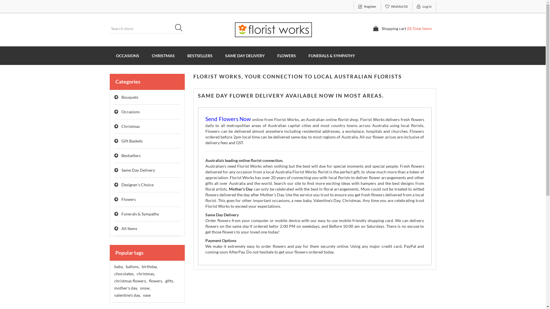  What do you see at coordinates (397, 7) in the screenshot?
I see `Wishlist (0)` at bounding box center [397, 7].